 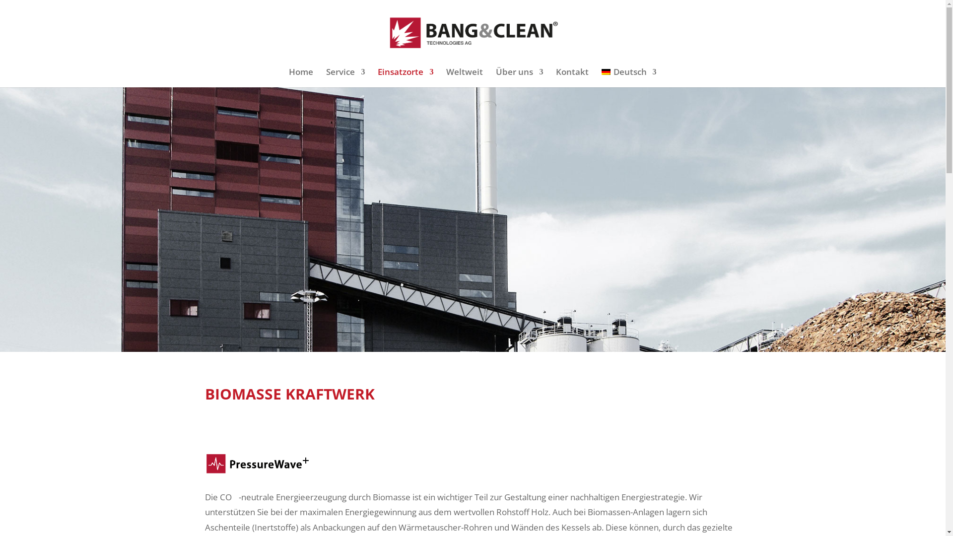 I want to click on Einsatzorte, so click(x=406, y=78).